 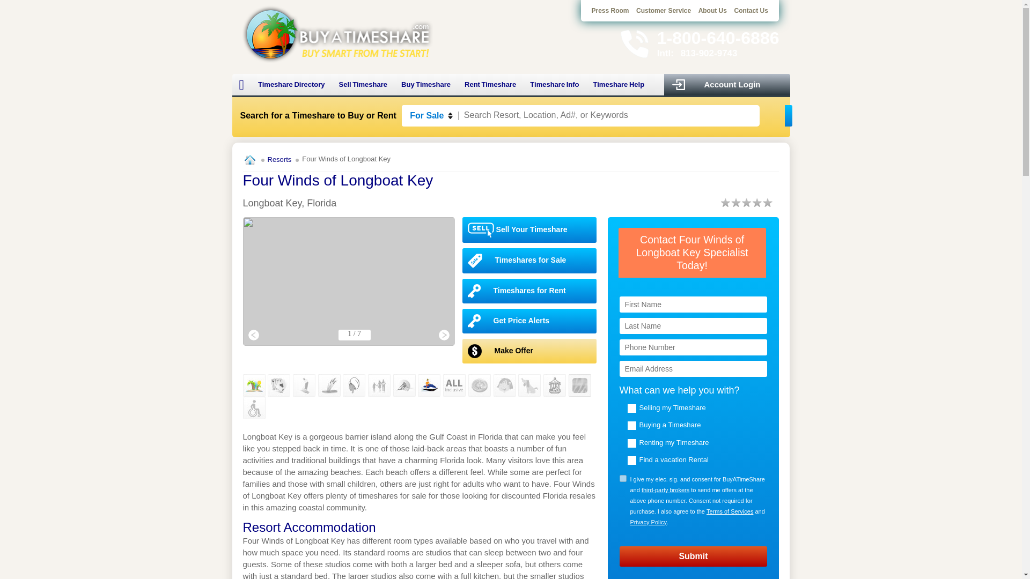 What do you see at coordinates (664, 11) in the screenshot?
I see `Customer Service` at bounding box center [664, 11].